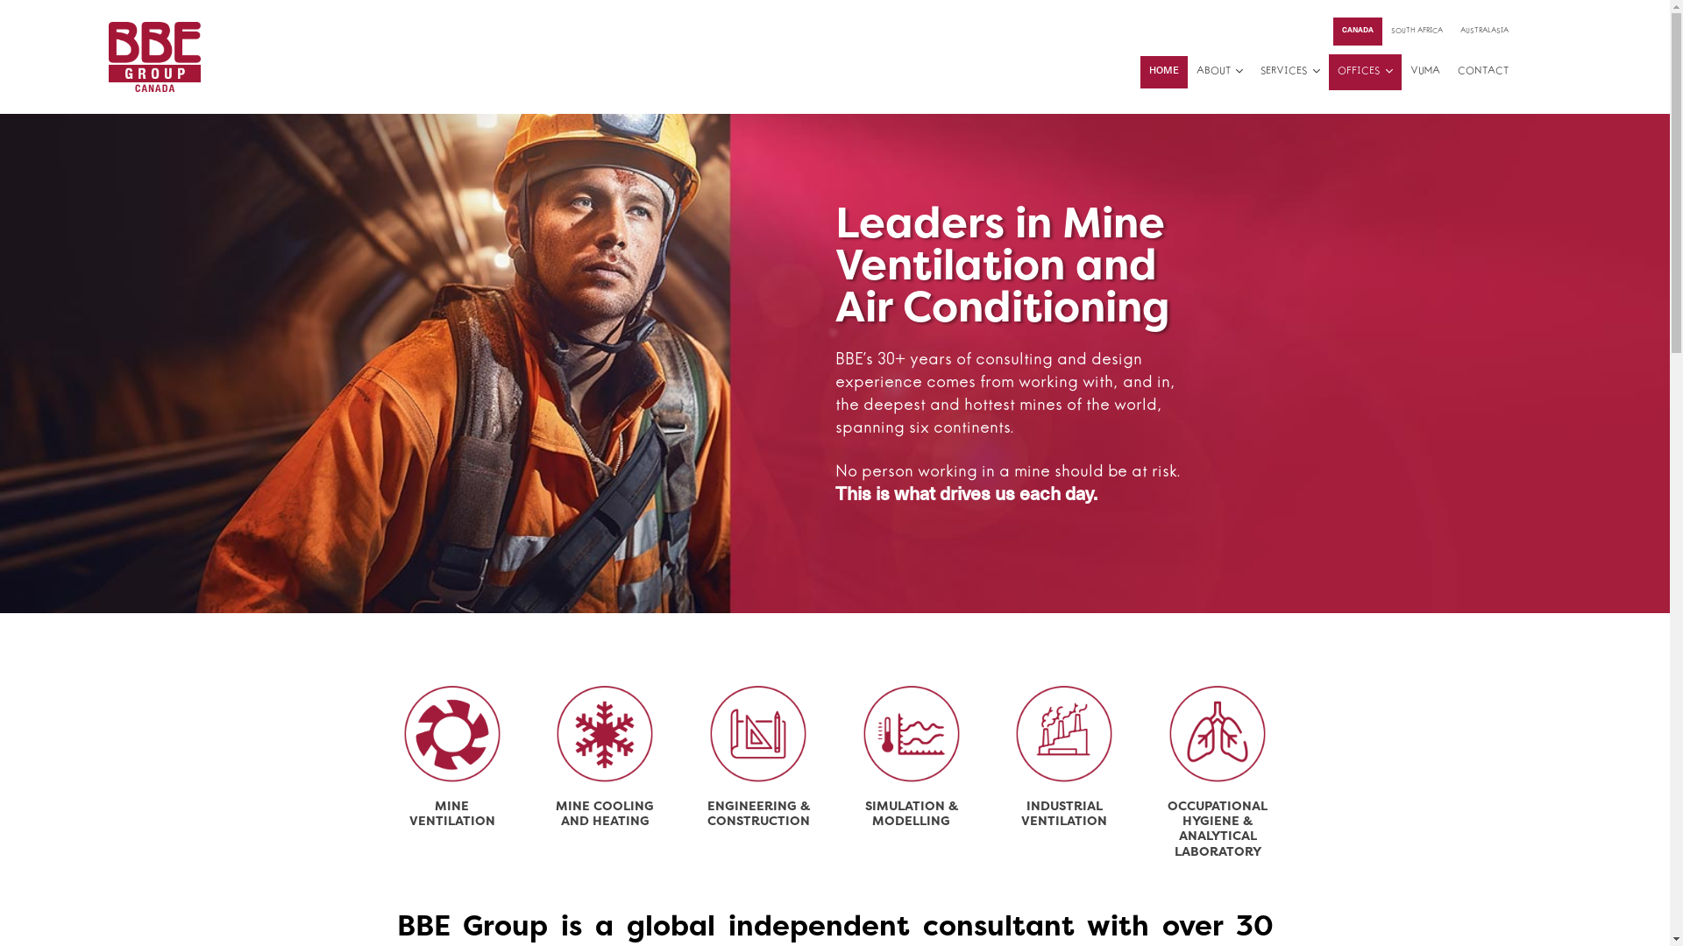 This screenshot has height=946, width=1683. Describe the element at coordinates (912, 814) in the screenshot. I see `SIMULATION & MODELLING` at that location.